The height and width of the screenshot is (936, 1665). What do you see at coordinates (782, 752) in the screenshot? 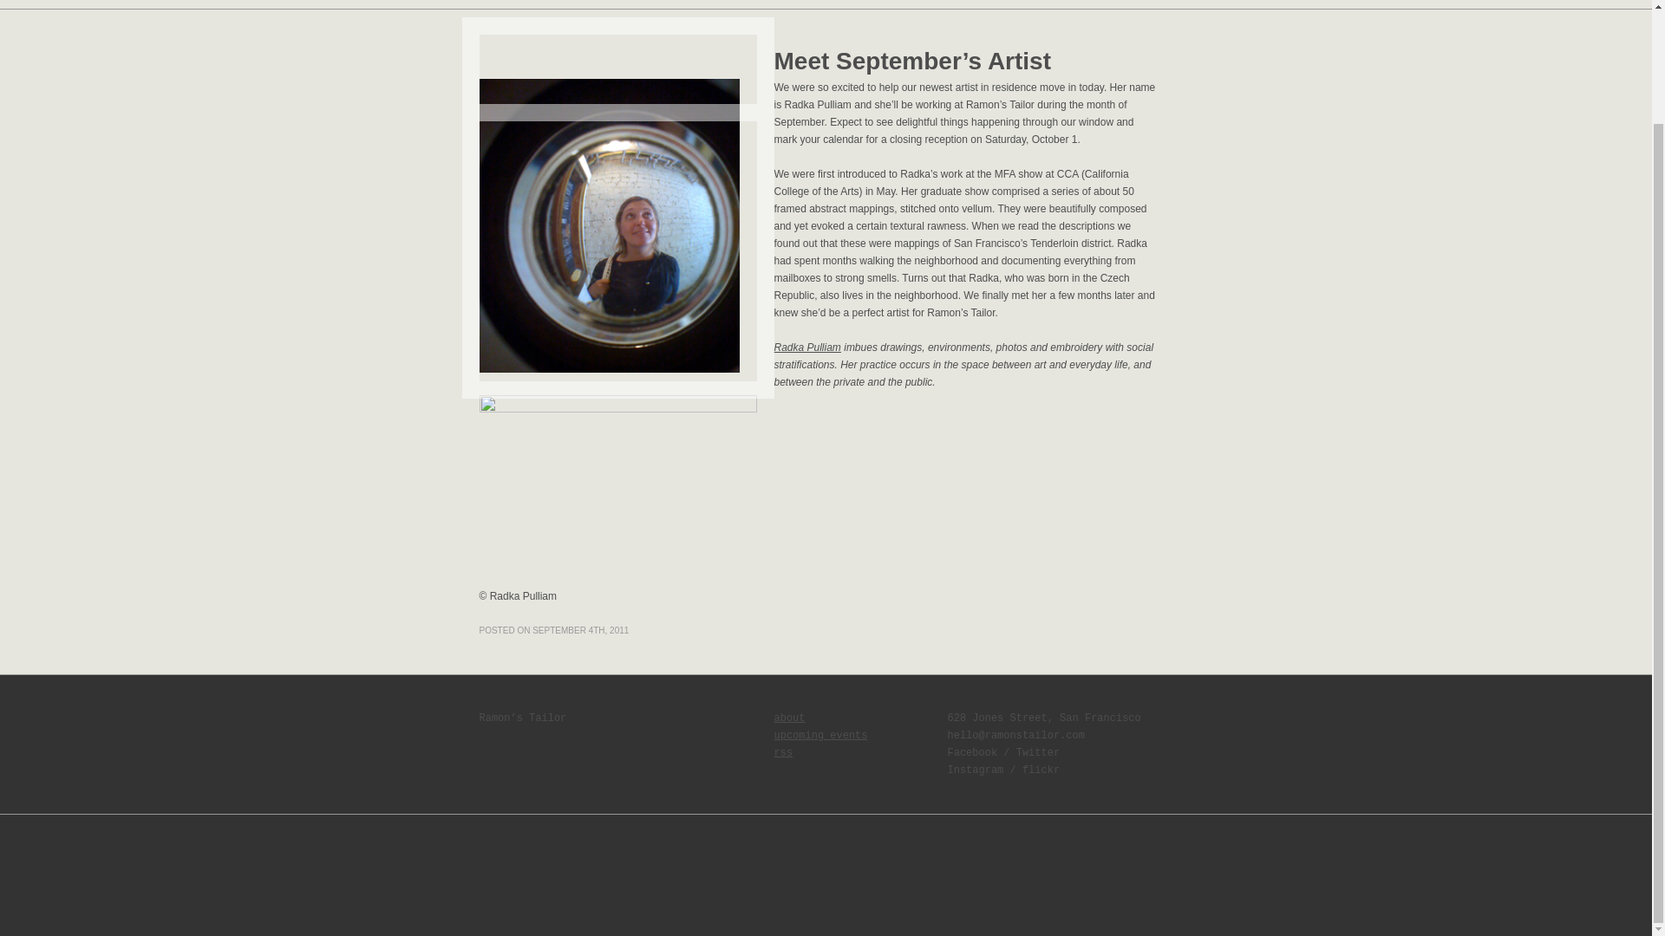
I see `rss` at bounding box center [782, 752].